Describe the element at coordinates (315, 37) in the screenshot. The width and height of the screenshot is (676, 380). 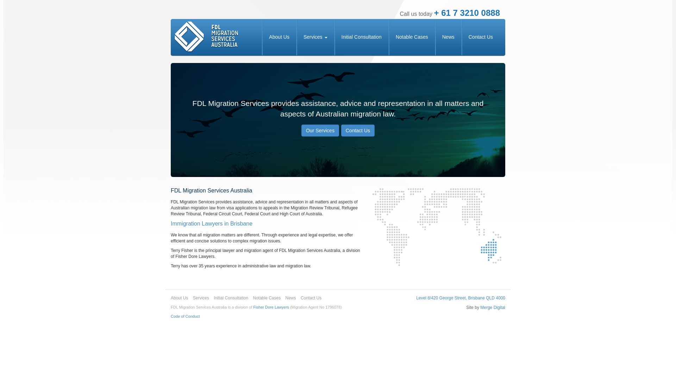
I see `Services` at that location.